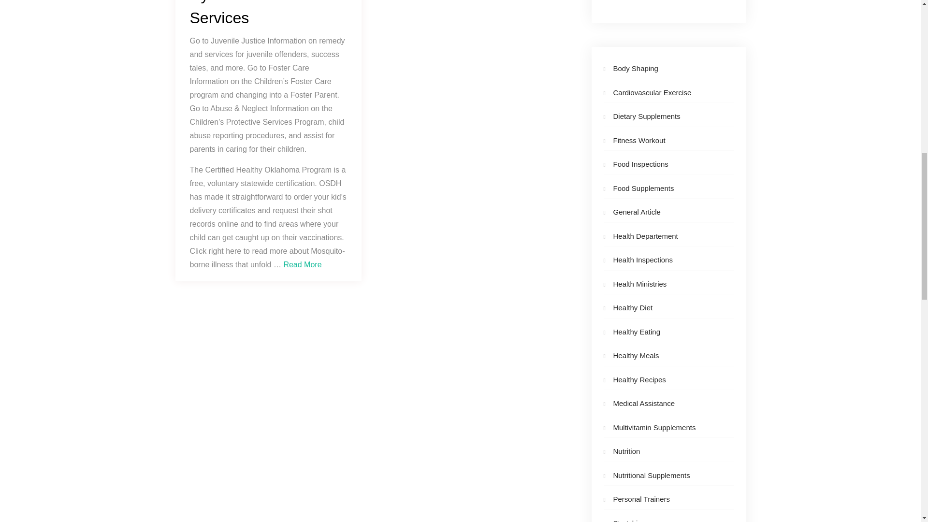 Image resolution: width=928 pixels, height=522 pixels. Describe the element at coordinates (636, 355) in the screenshot. I see `Healthy Meals` at that location.